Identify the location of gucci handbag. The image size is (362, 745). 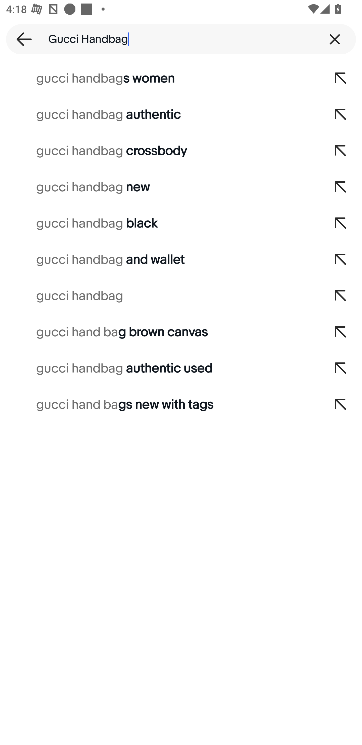
(160, 296).